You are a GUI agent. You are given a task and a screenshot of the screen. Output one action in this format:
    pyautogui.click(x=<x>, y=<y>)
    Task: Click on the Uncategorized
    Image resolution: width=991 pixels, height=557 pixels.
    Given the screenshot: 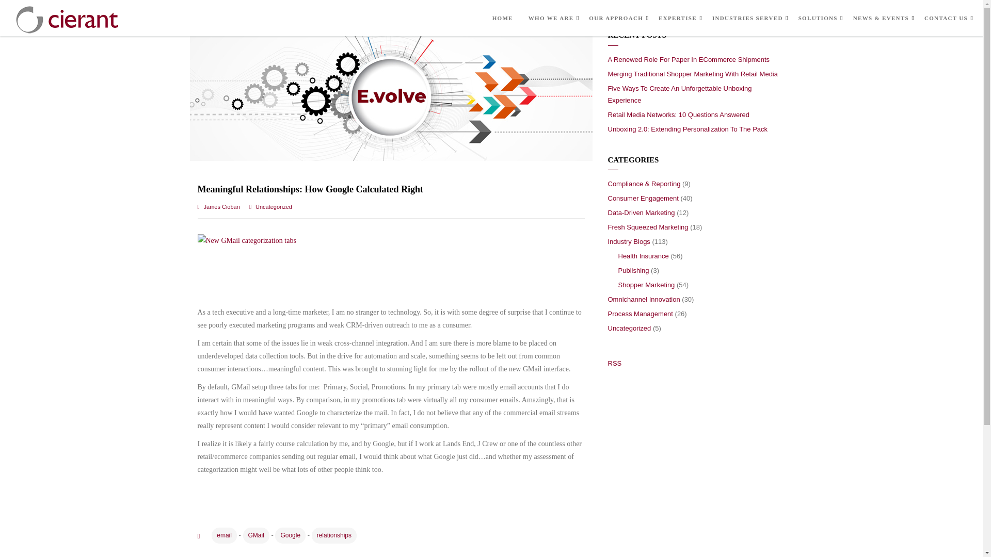 What is the action you would take?
    pyautogui.click(x=274, y=207)
    